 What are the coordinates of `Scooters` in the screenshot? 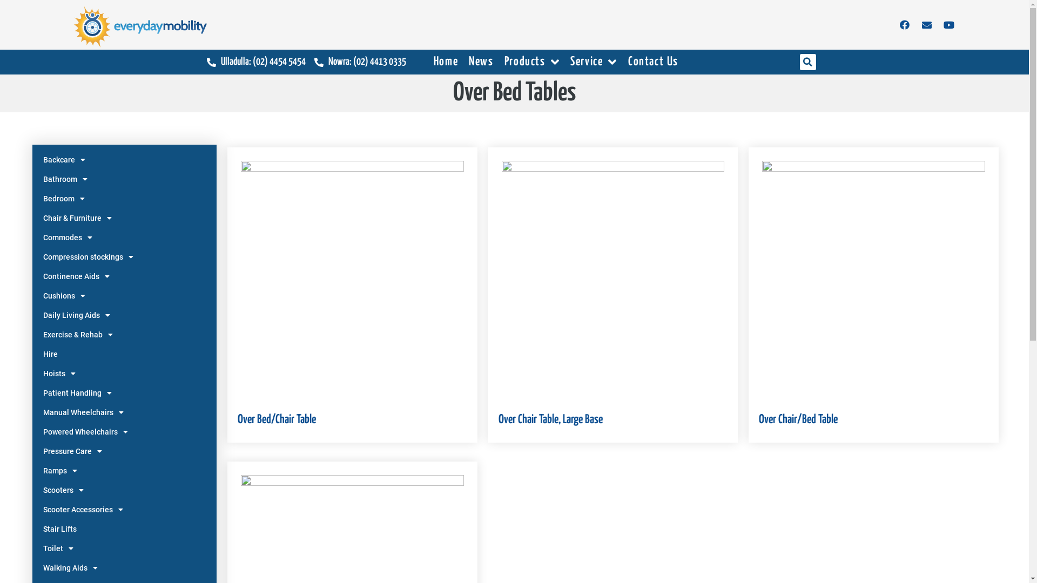 It's located at (124, 490).